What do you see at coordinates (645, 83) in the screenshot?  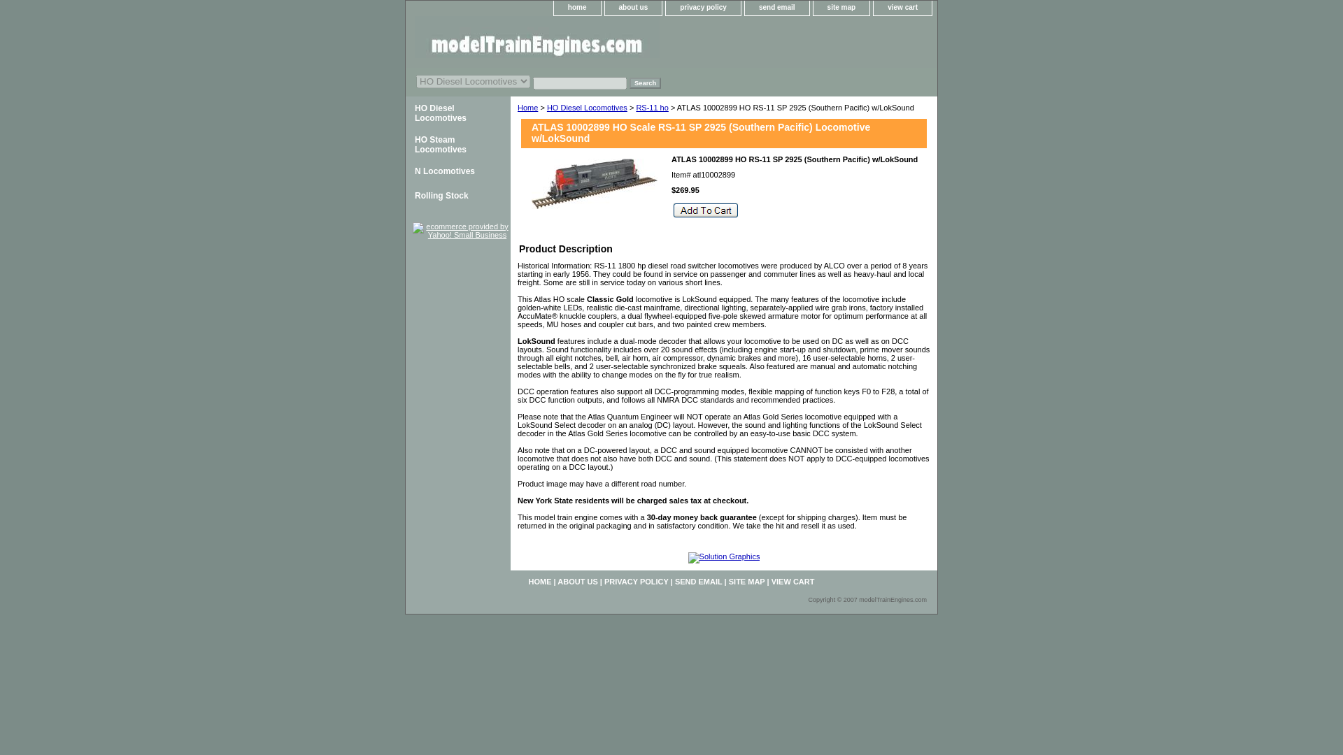 I see `Search` at bounding box center [645, 83].